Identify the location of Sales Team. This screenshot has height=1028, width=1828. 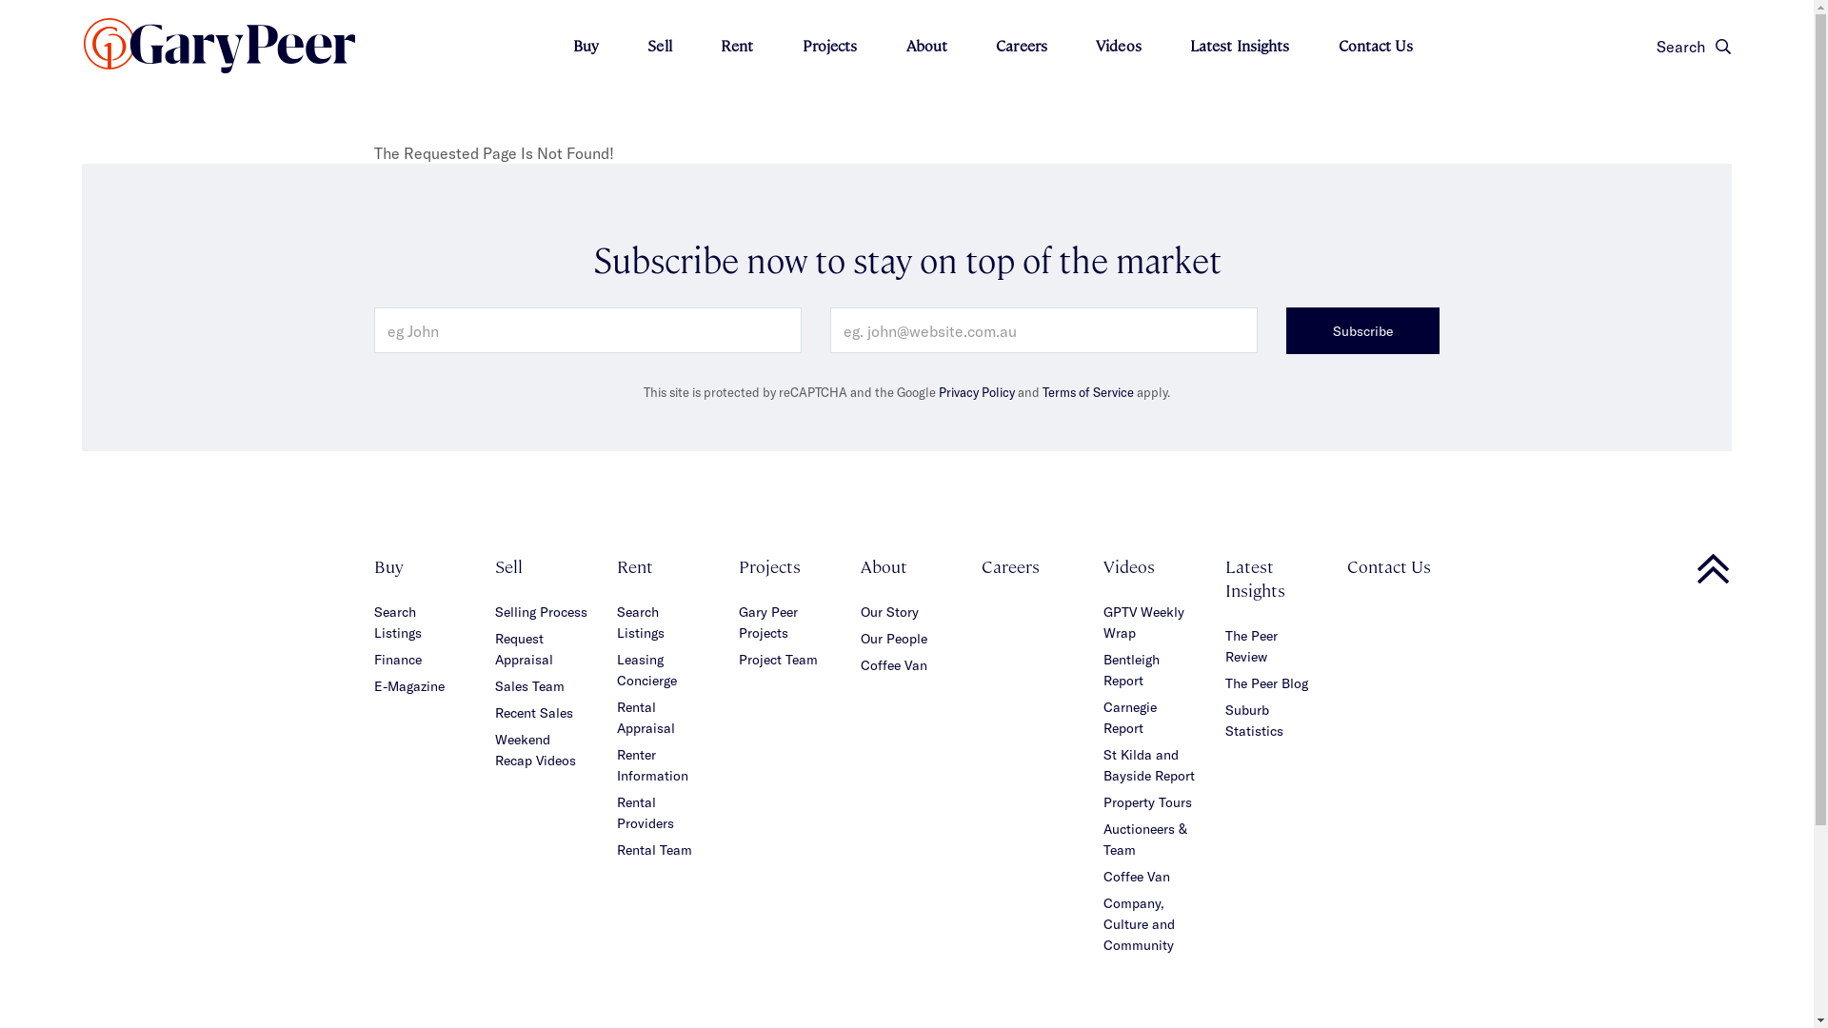
(529, 685).